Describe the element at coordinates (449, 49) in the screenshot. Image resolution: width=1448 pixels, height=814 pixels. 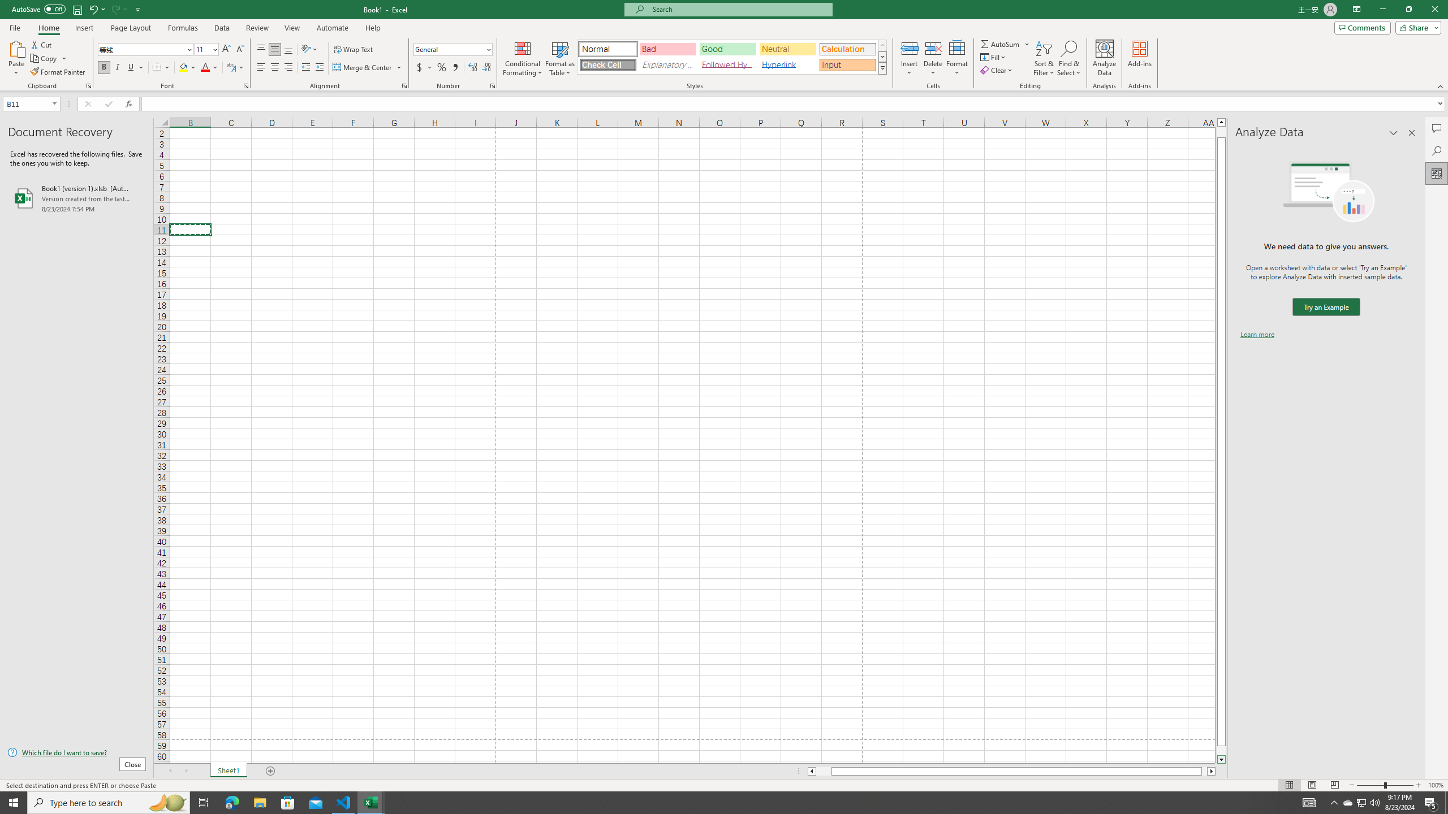
I see `Number Format` at that location.